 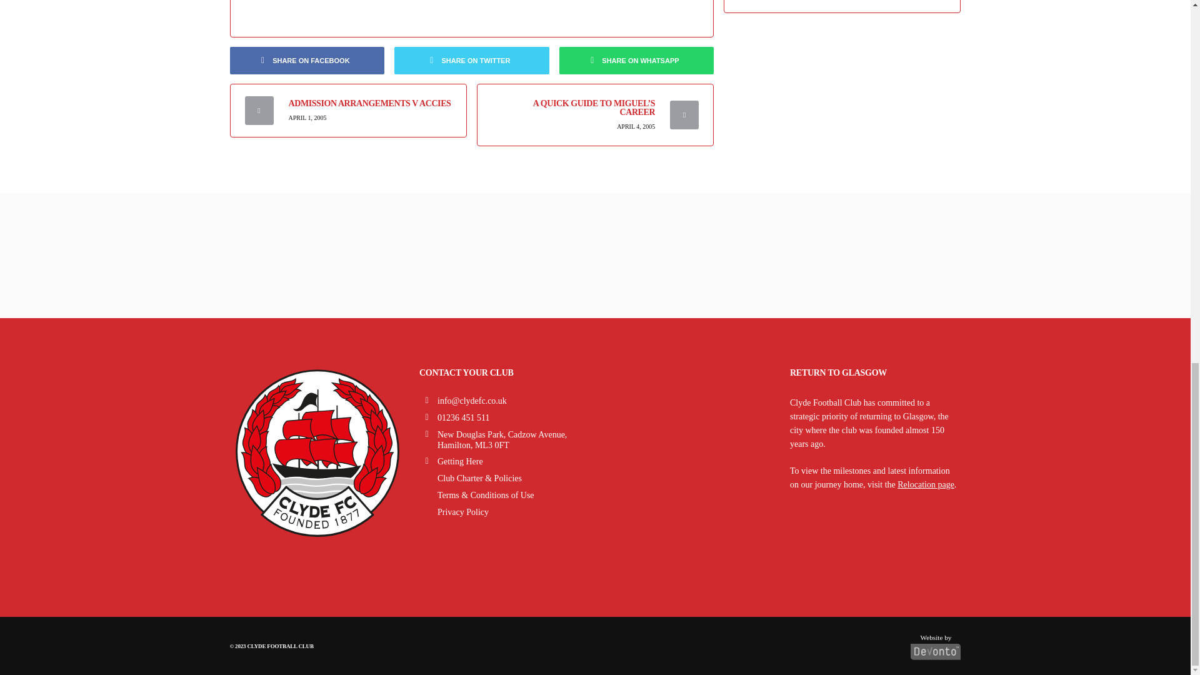 What do you see at coordinates (936, 644) in the screenshot?
I see `Devonto Web Design Cumbernauld` at bounding box center [936, 644].